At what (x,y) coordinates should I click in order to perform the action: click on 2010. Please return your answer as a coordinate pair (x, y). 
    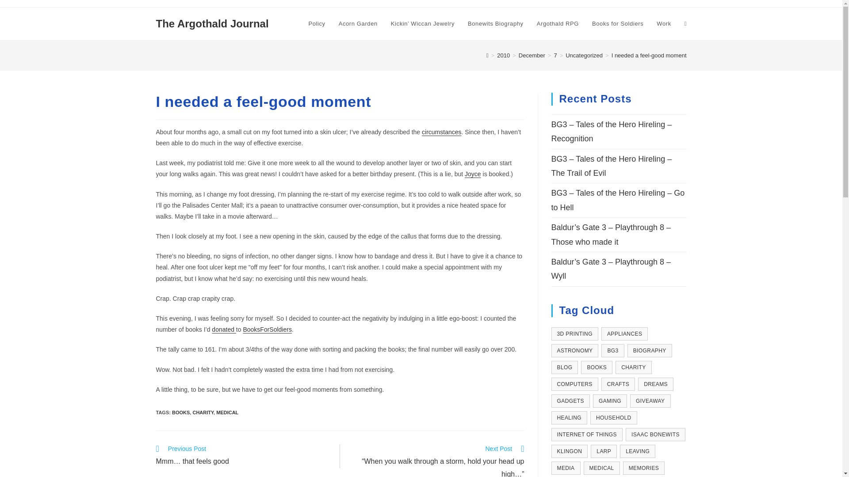
    Looking at the image, I should click on (503, 55).